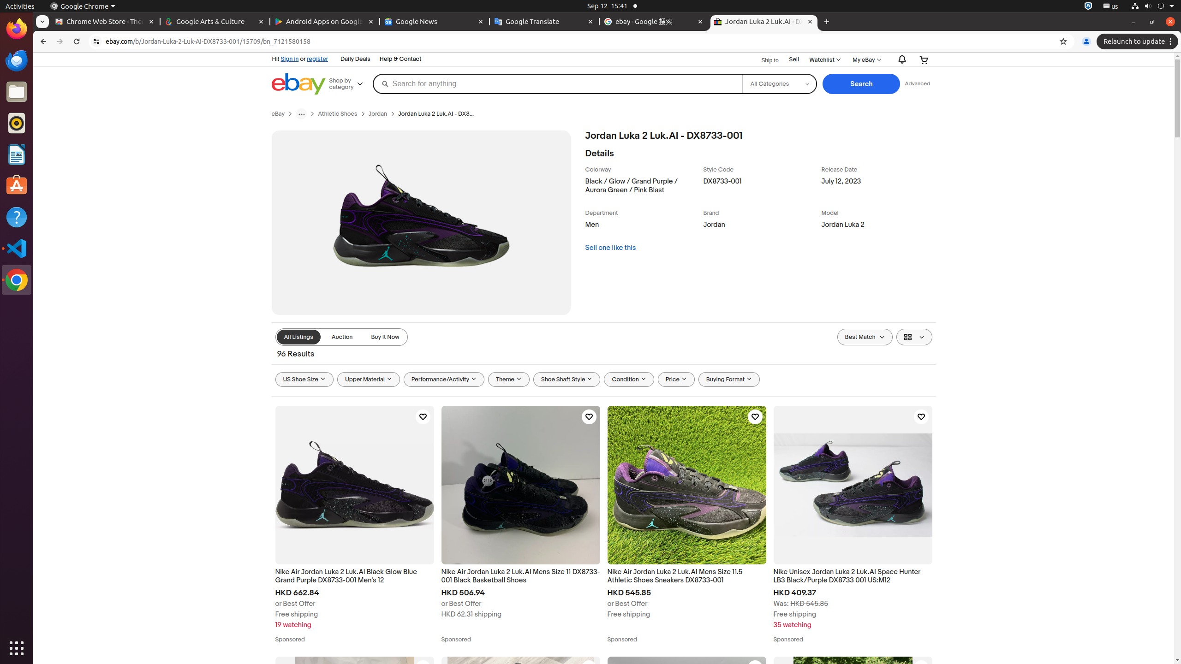  I want to click on US Shoe Size, so click(304, 379).